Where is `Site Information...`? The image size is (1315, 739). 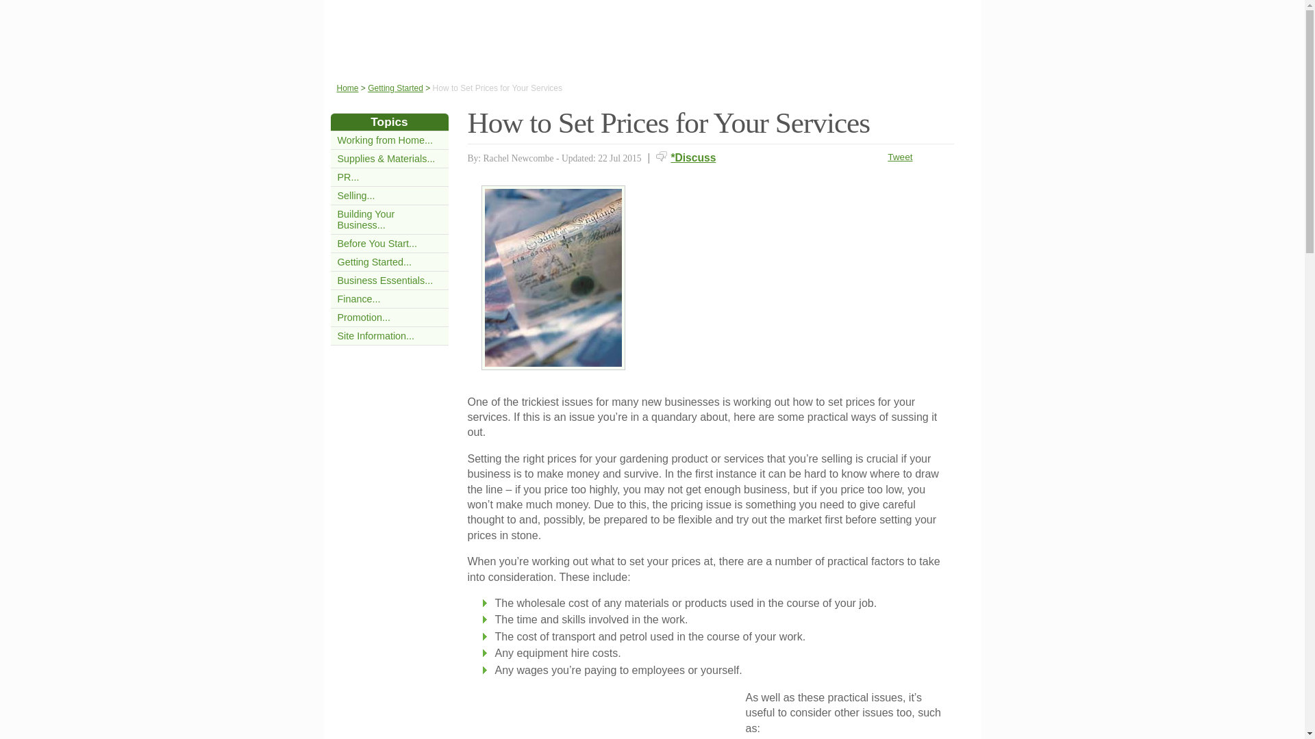
Site Information... is located at coordinates (375, 335).